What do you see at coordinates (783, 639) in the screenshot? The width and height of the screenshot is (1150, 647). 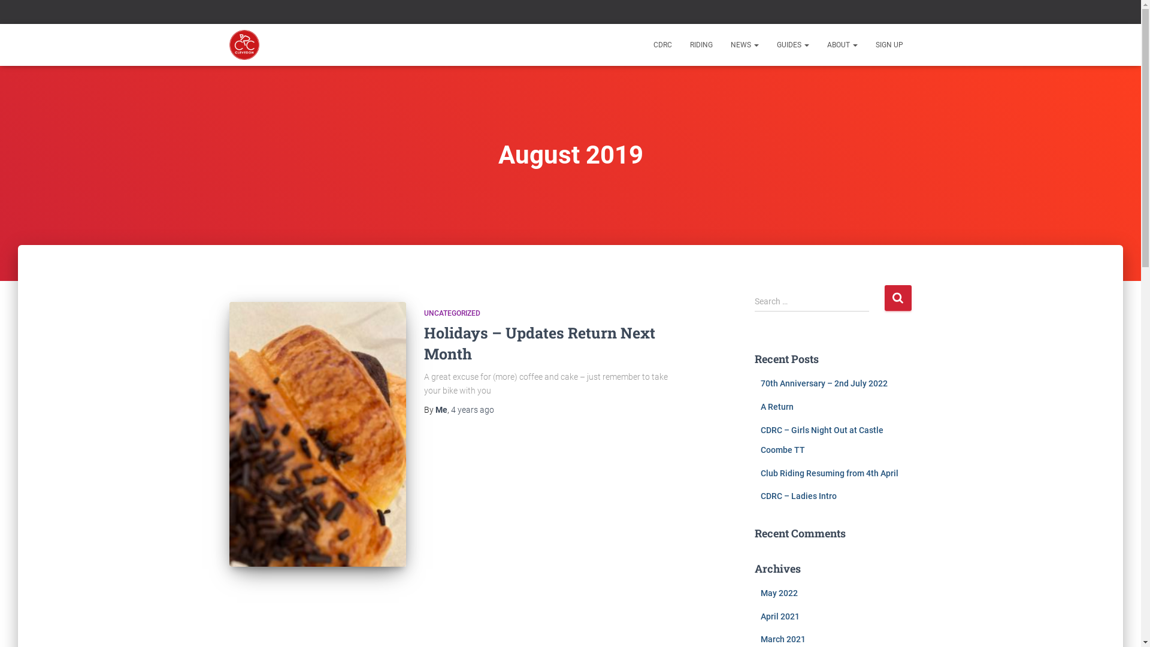 I see `March 2021` at bounding box center [783, 639].